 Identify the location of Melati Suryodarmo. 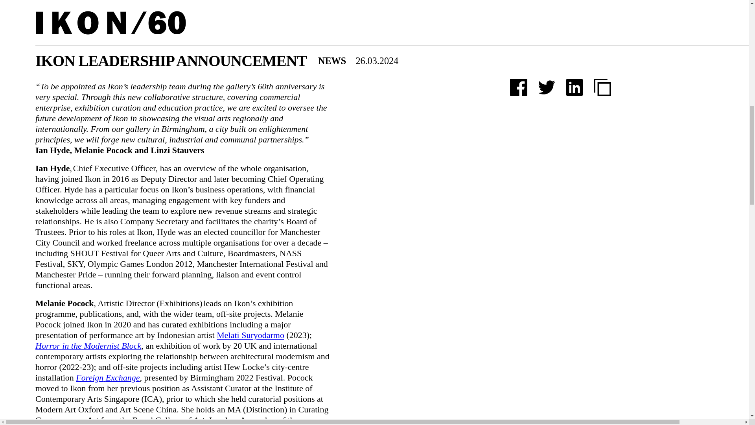
(250, 335).